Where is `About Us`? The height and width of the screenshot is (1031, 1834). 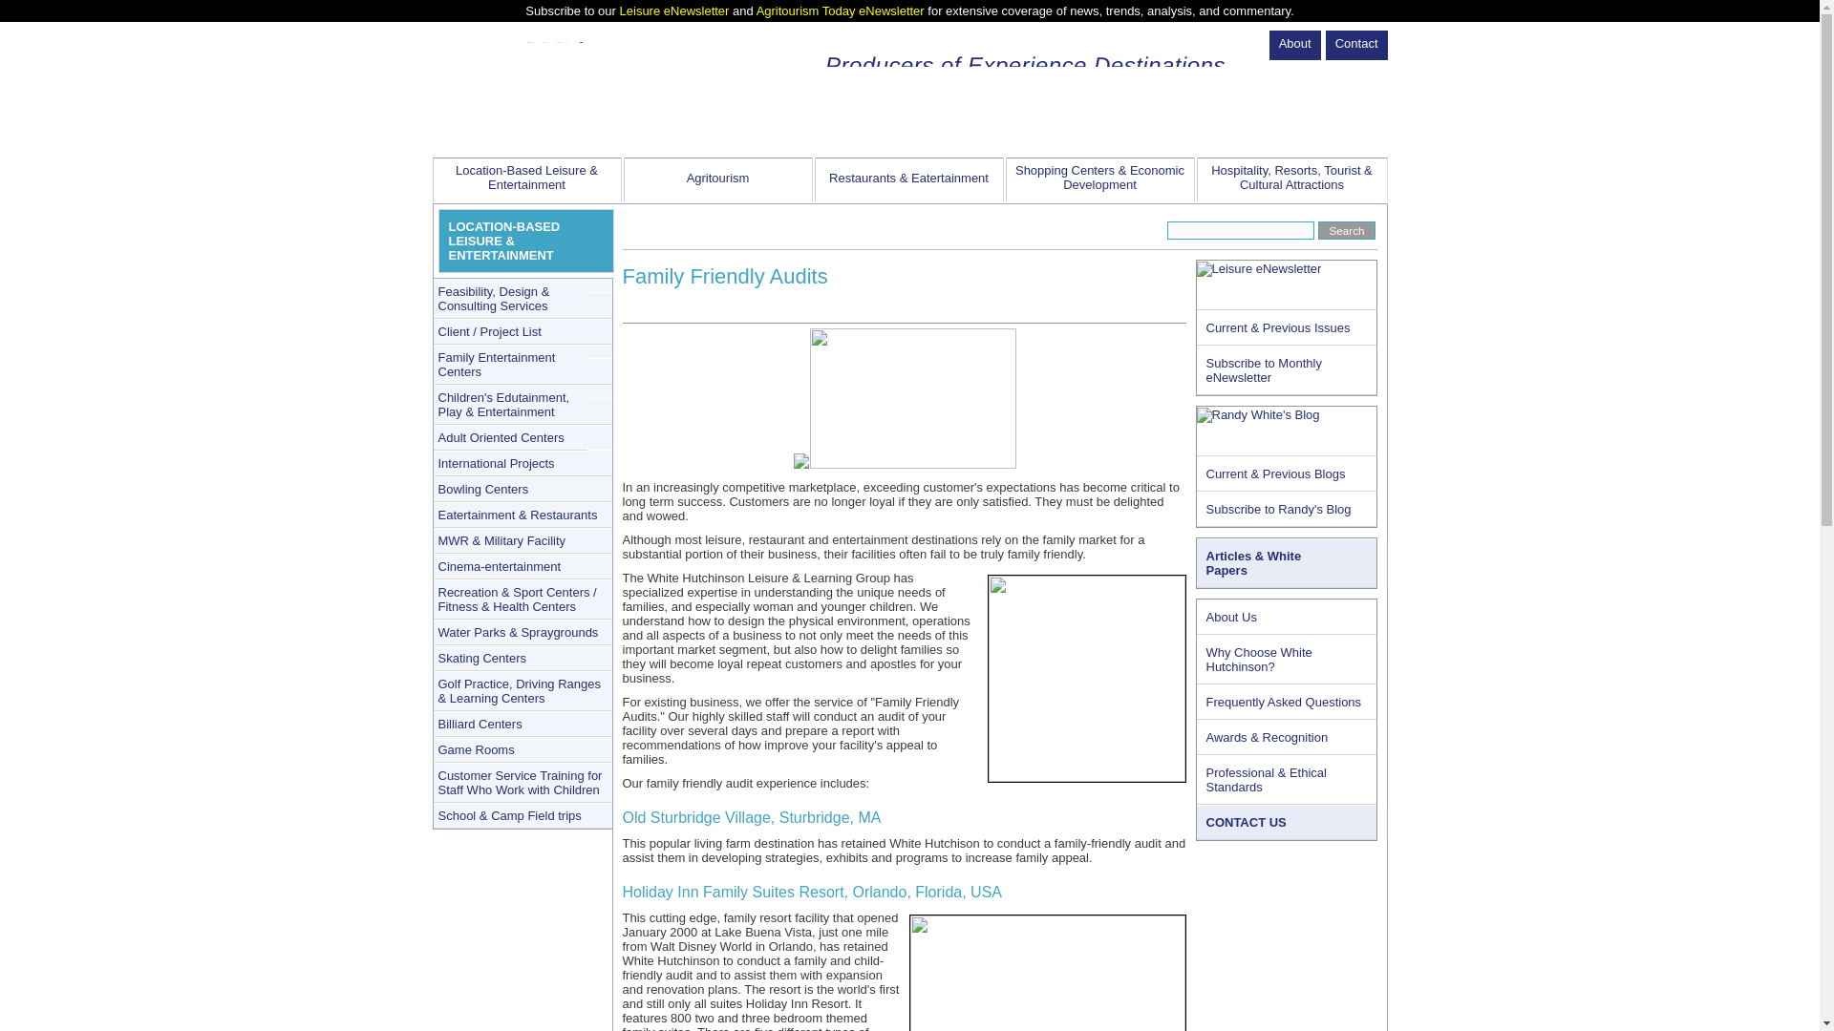
About Us is located at coordinates (1286, 617).